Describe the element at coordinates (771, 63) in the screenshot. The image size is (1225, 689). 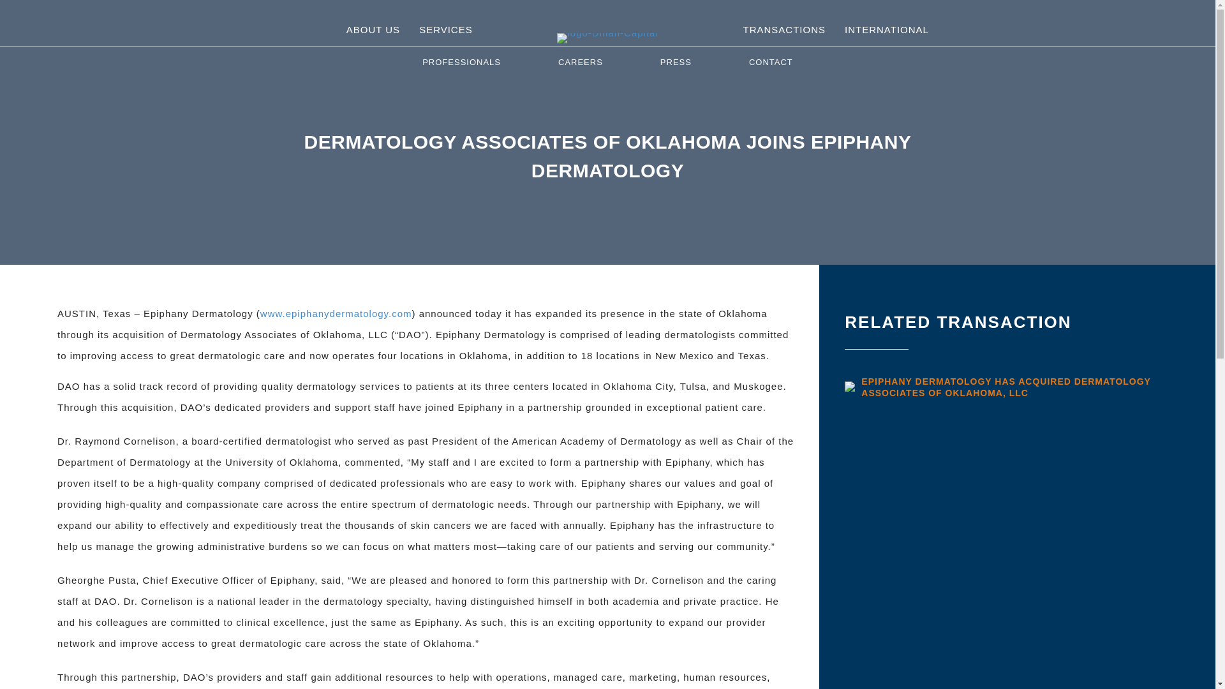
I see `CONTACT` at that location.